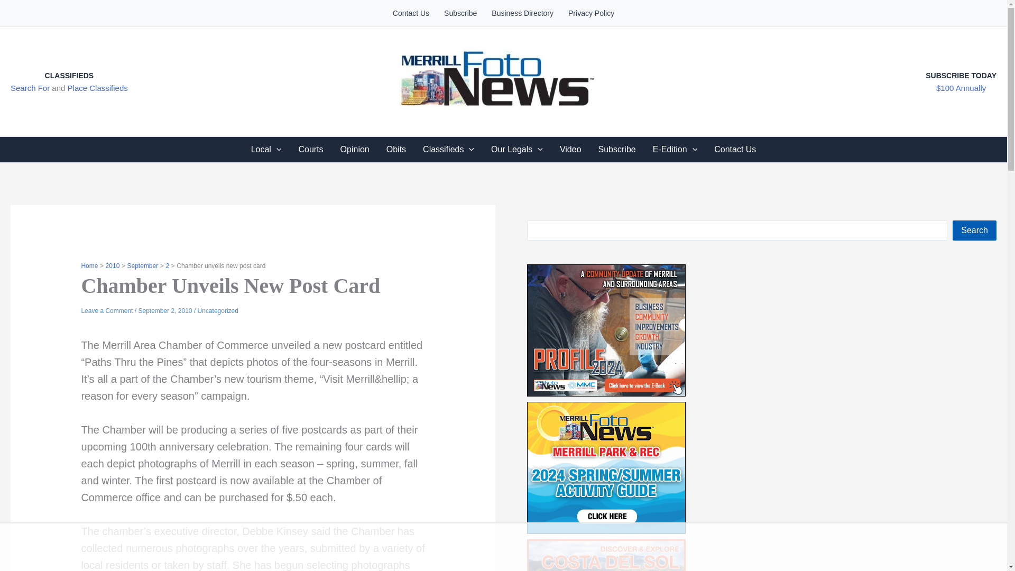 The height and width of the screenshot is (571, 1015). What do you see at coordinates (522, 13) in the screenshot?
I see `Business Directory` at bounding box center [522, 13].